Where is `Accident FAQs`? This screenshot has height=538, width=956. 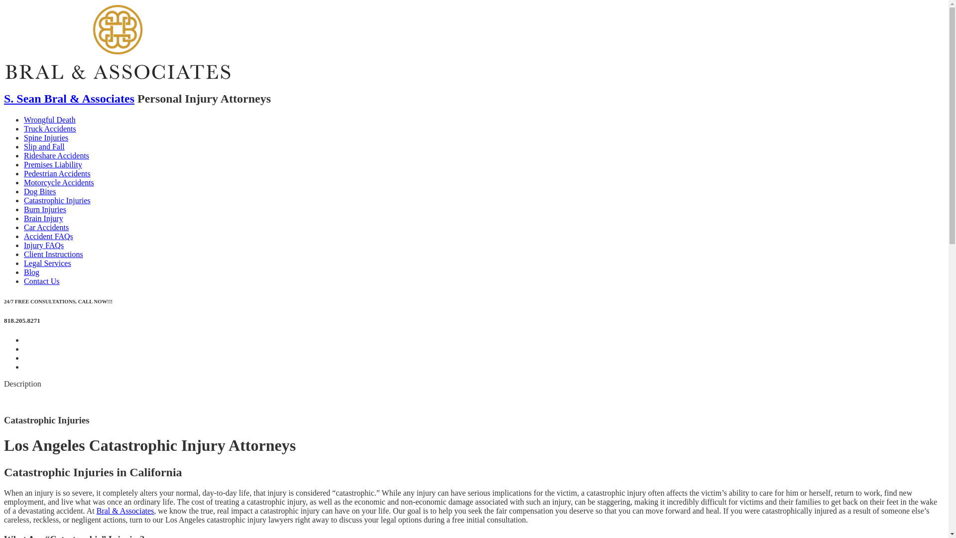
Accident FAQs is located at coordinates (49, 236).